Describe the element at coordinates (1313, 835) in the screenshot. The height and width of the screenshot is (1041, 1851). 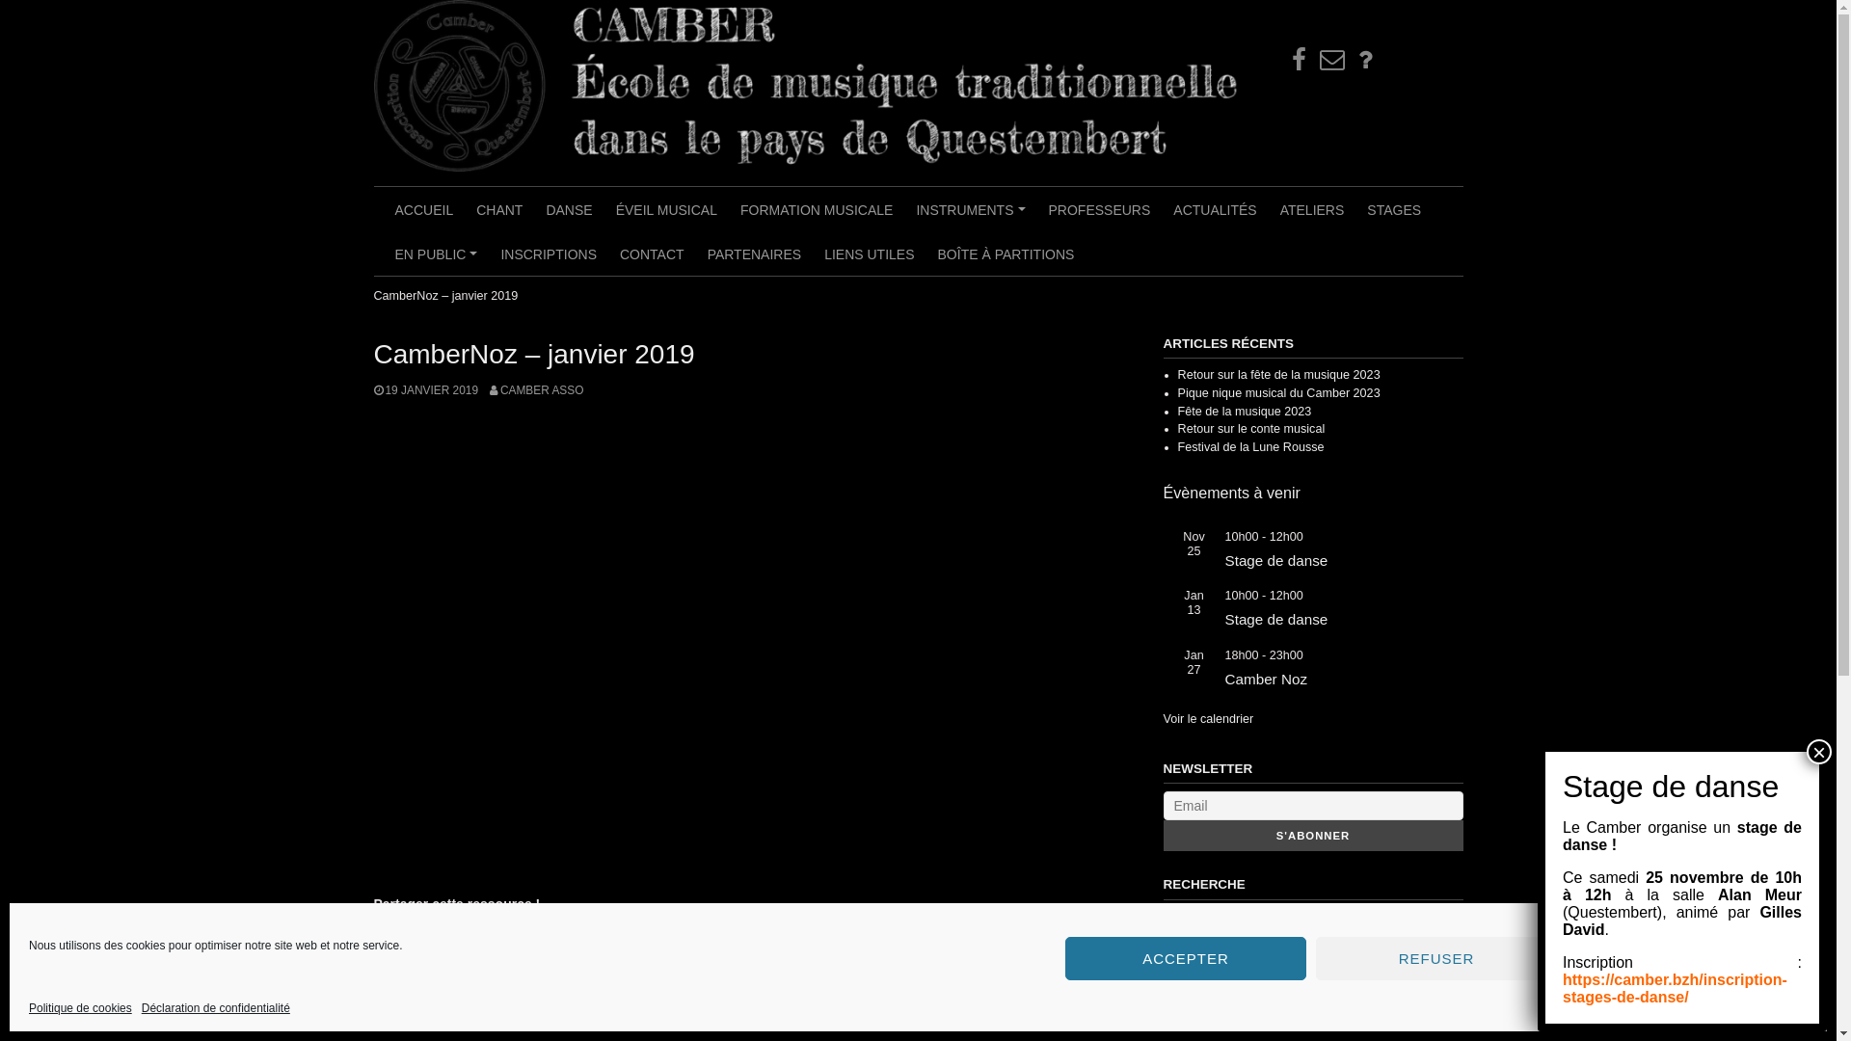
I see `S'abonner` at that location.